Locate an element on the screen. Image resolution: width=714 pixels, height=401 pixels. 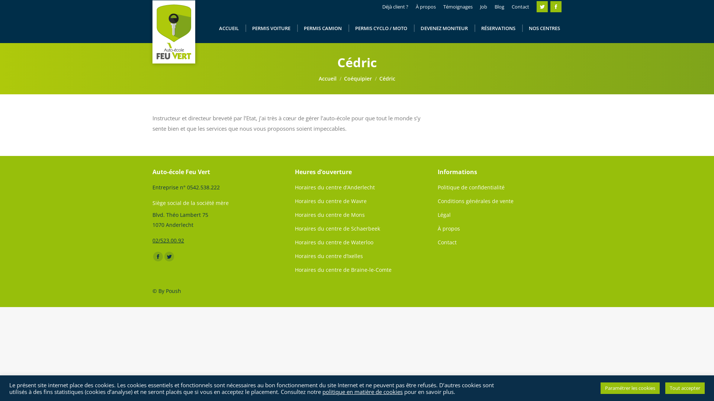
Horaires du centre de Braine-le-Comte is located at coordinates (357, 270).